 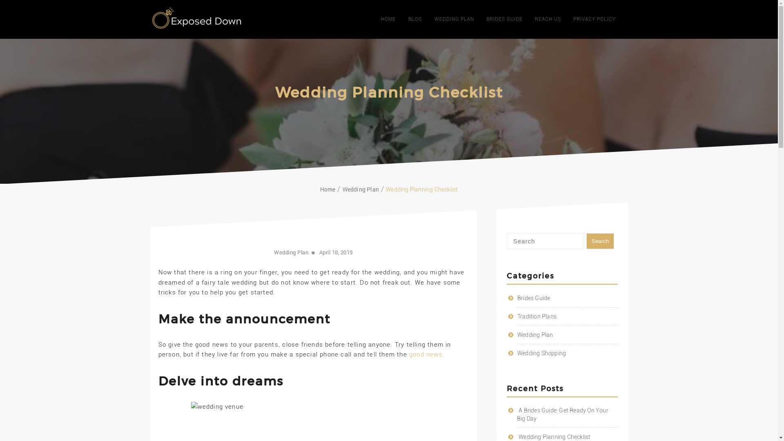 I want to click on Tradition Plans, so click(x=537, y=316).